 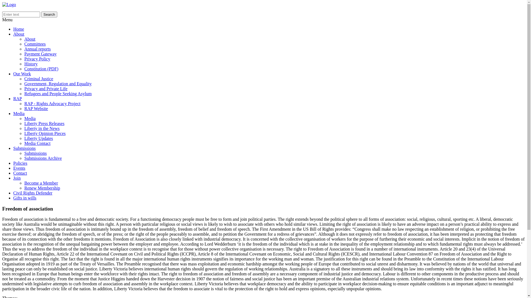 What do you see at coordinates (45, 134) in the screenshot?
I see `LIberty Opinion Pieces` at bounding box center [45, 134].